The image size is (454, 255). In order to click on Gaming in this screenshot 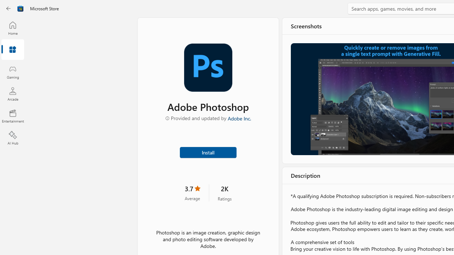, I will do `click(13, 72)`.